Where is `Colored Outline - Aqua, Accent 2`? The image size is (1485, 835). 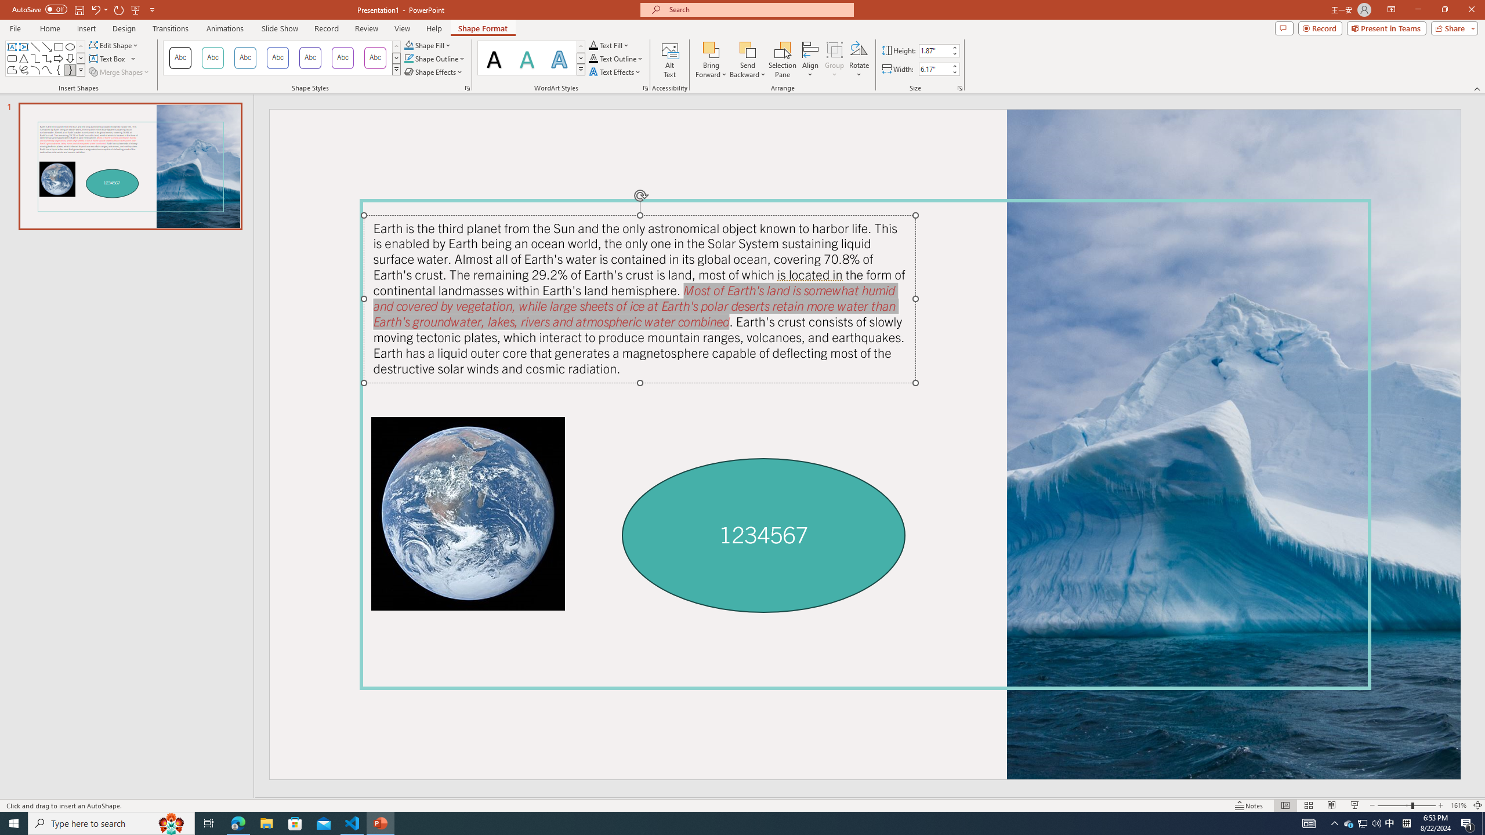 Colored Outline - Aqua, Accent 2 is located at coordinates (245, 58).